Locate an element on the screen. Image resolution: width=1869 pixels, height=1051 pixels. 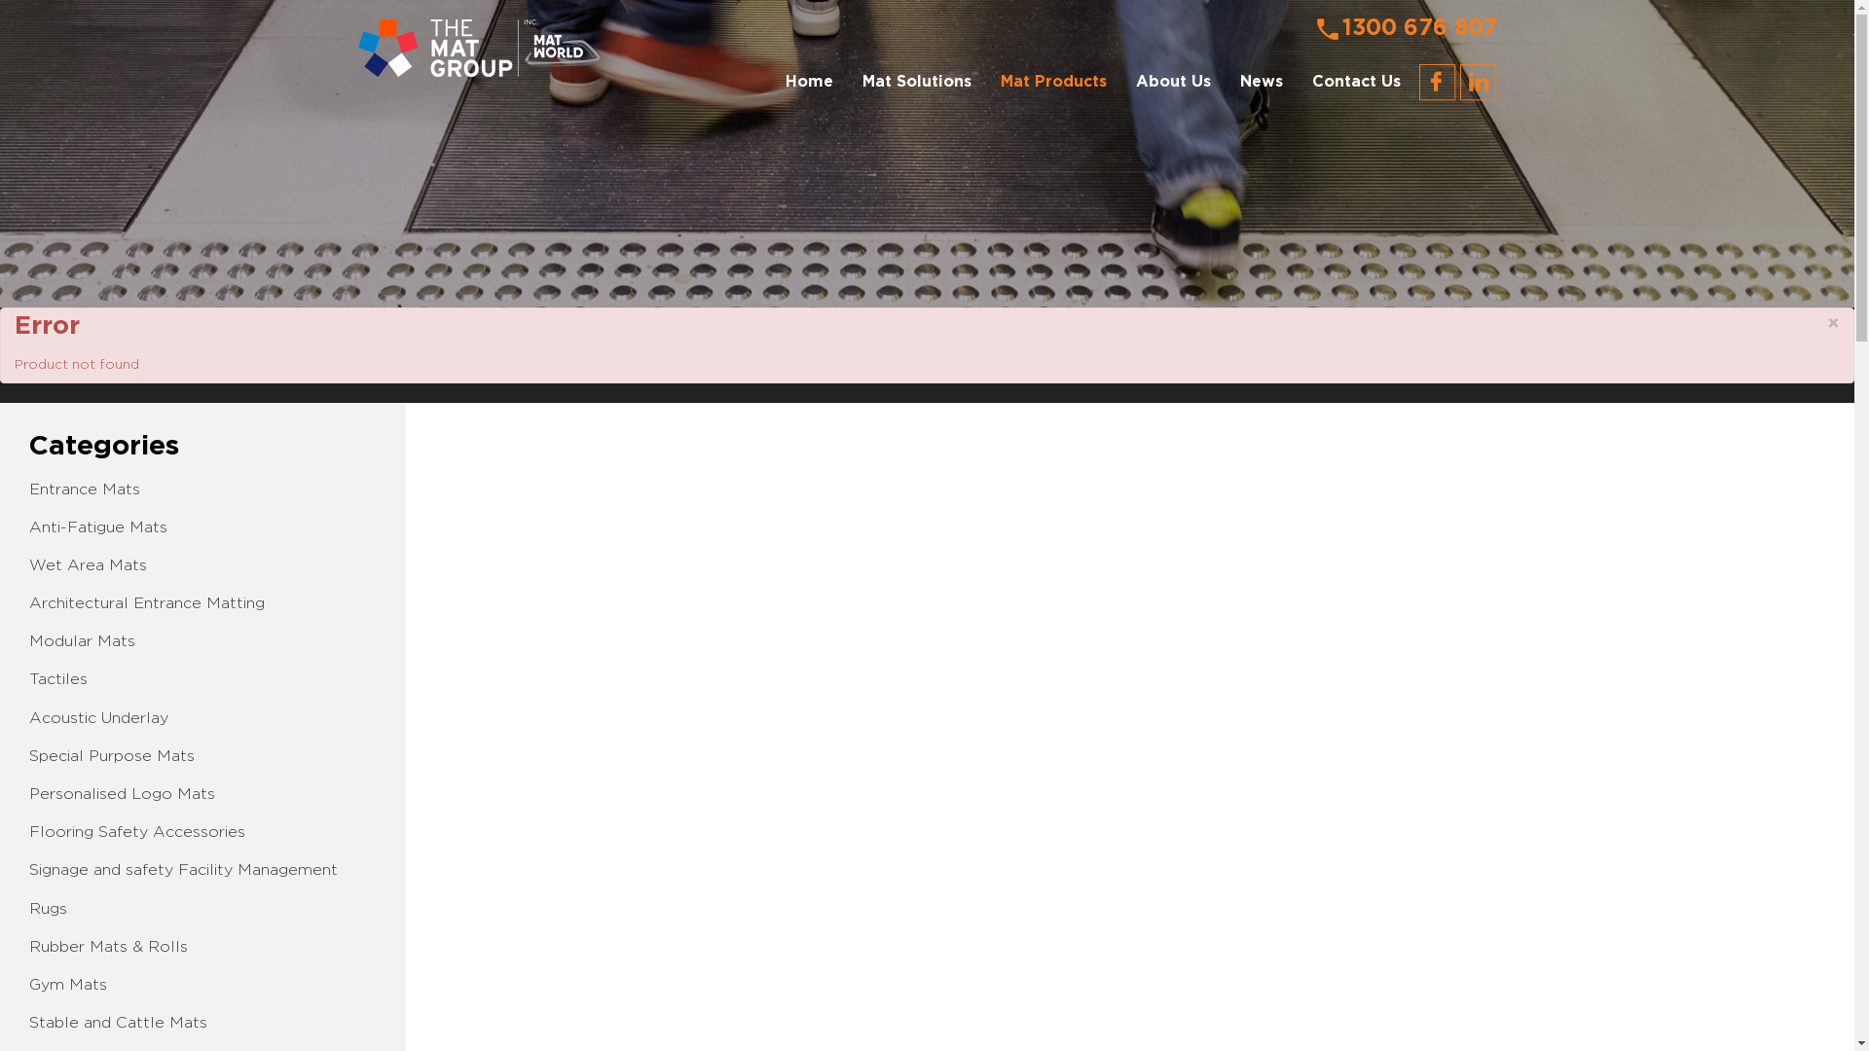
Rugs is located at coordinates (49, 909).